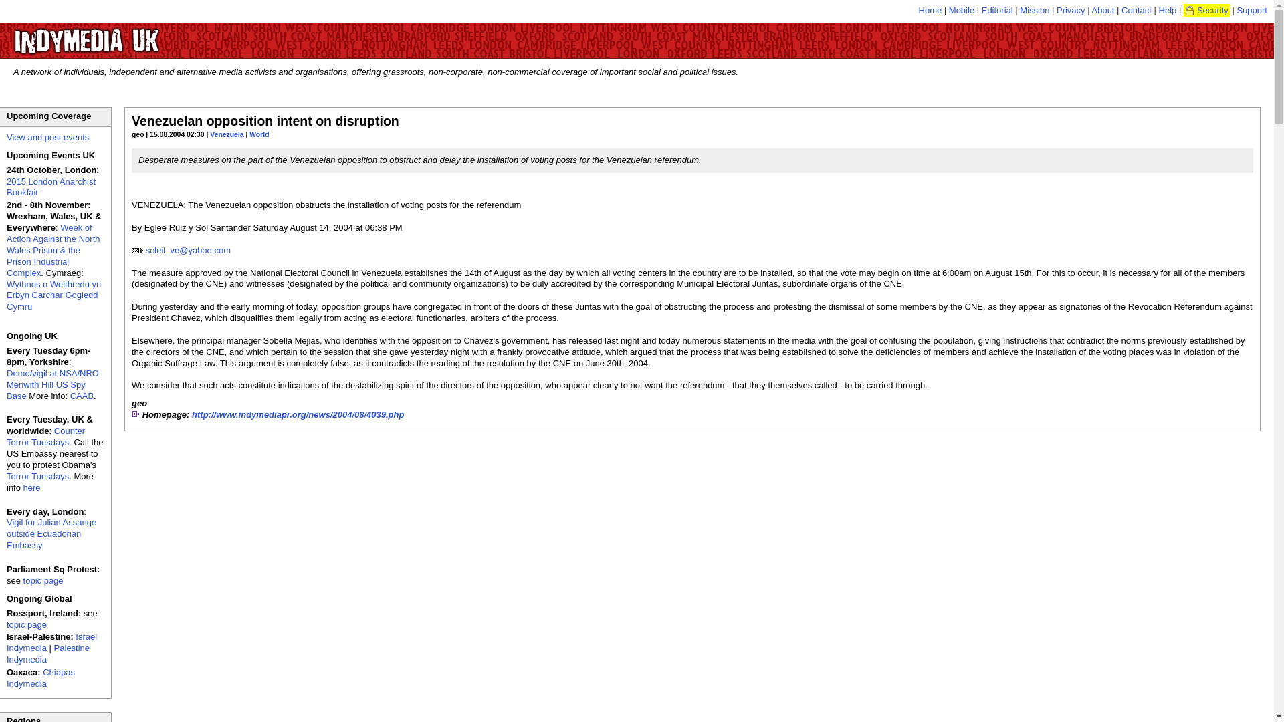 This screenshot has width=1284, height=722. I want to click on Privacy, so click(1071, 9).